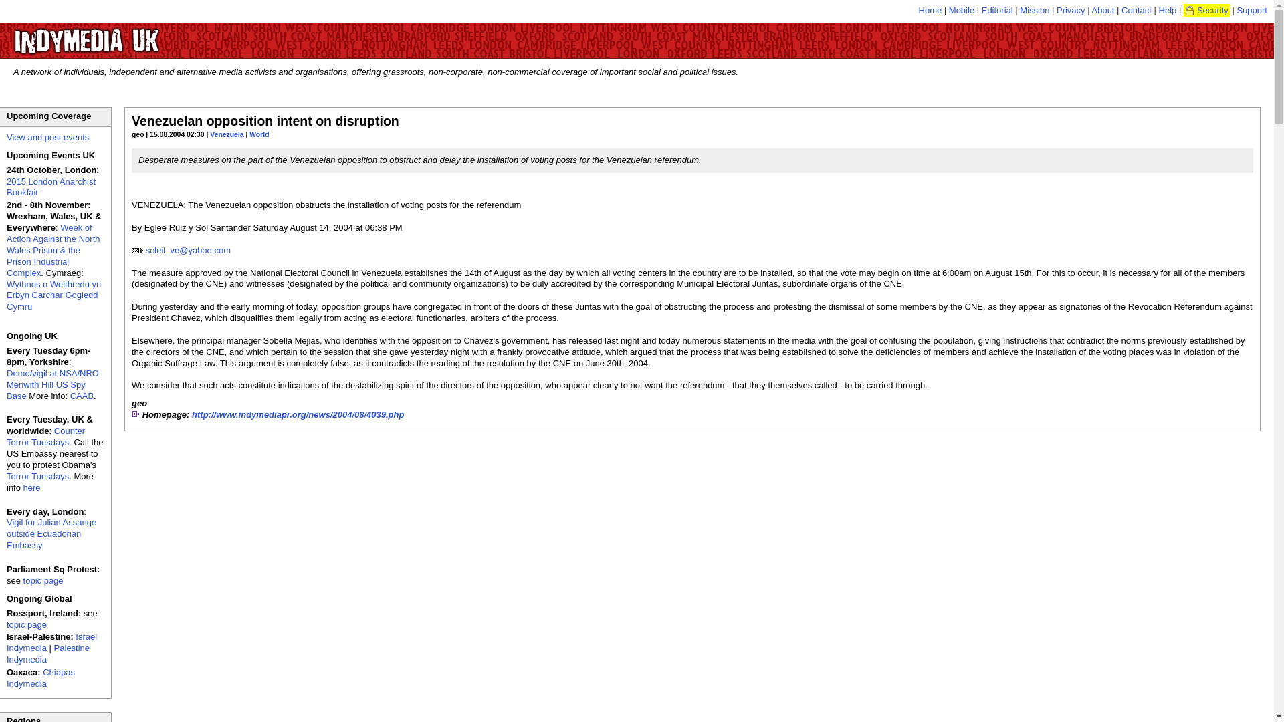 This screenshot has width=1284, height=722. I want to click on Privacy, so click(1071, 9).